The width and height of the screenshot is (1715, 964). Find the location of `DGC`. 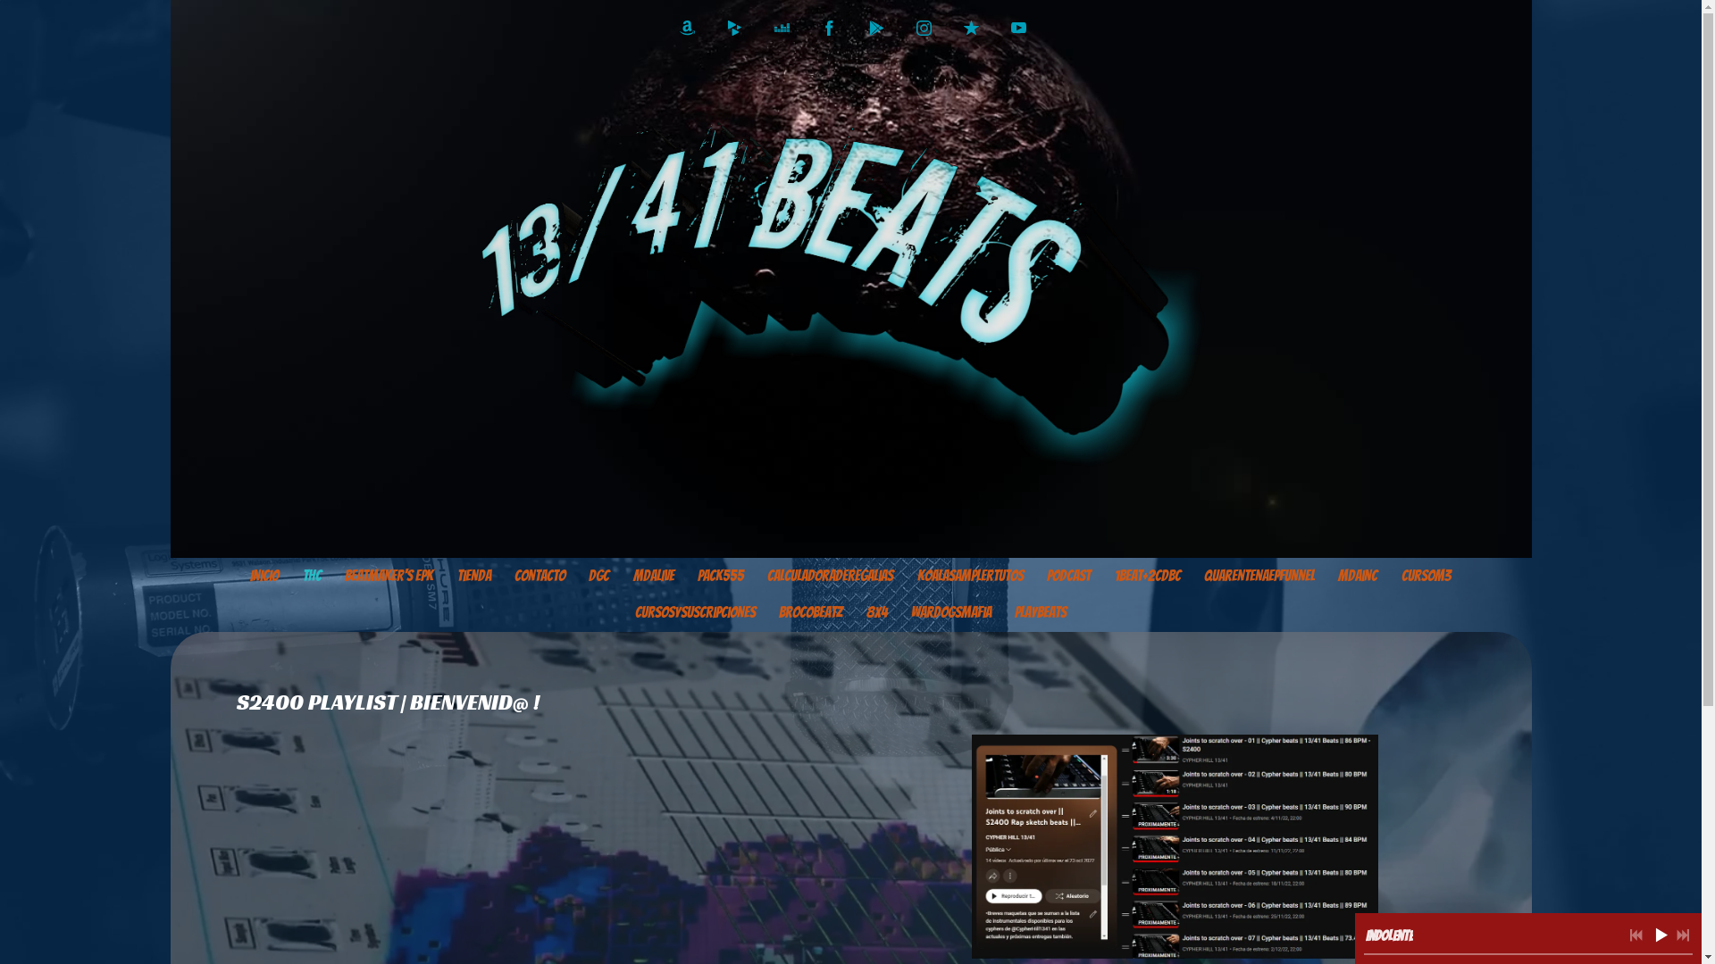

DGC is located at coordinates (598, 577).